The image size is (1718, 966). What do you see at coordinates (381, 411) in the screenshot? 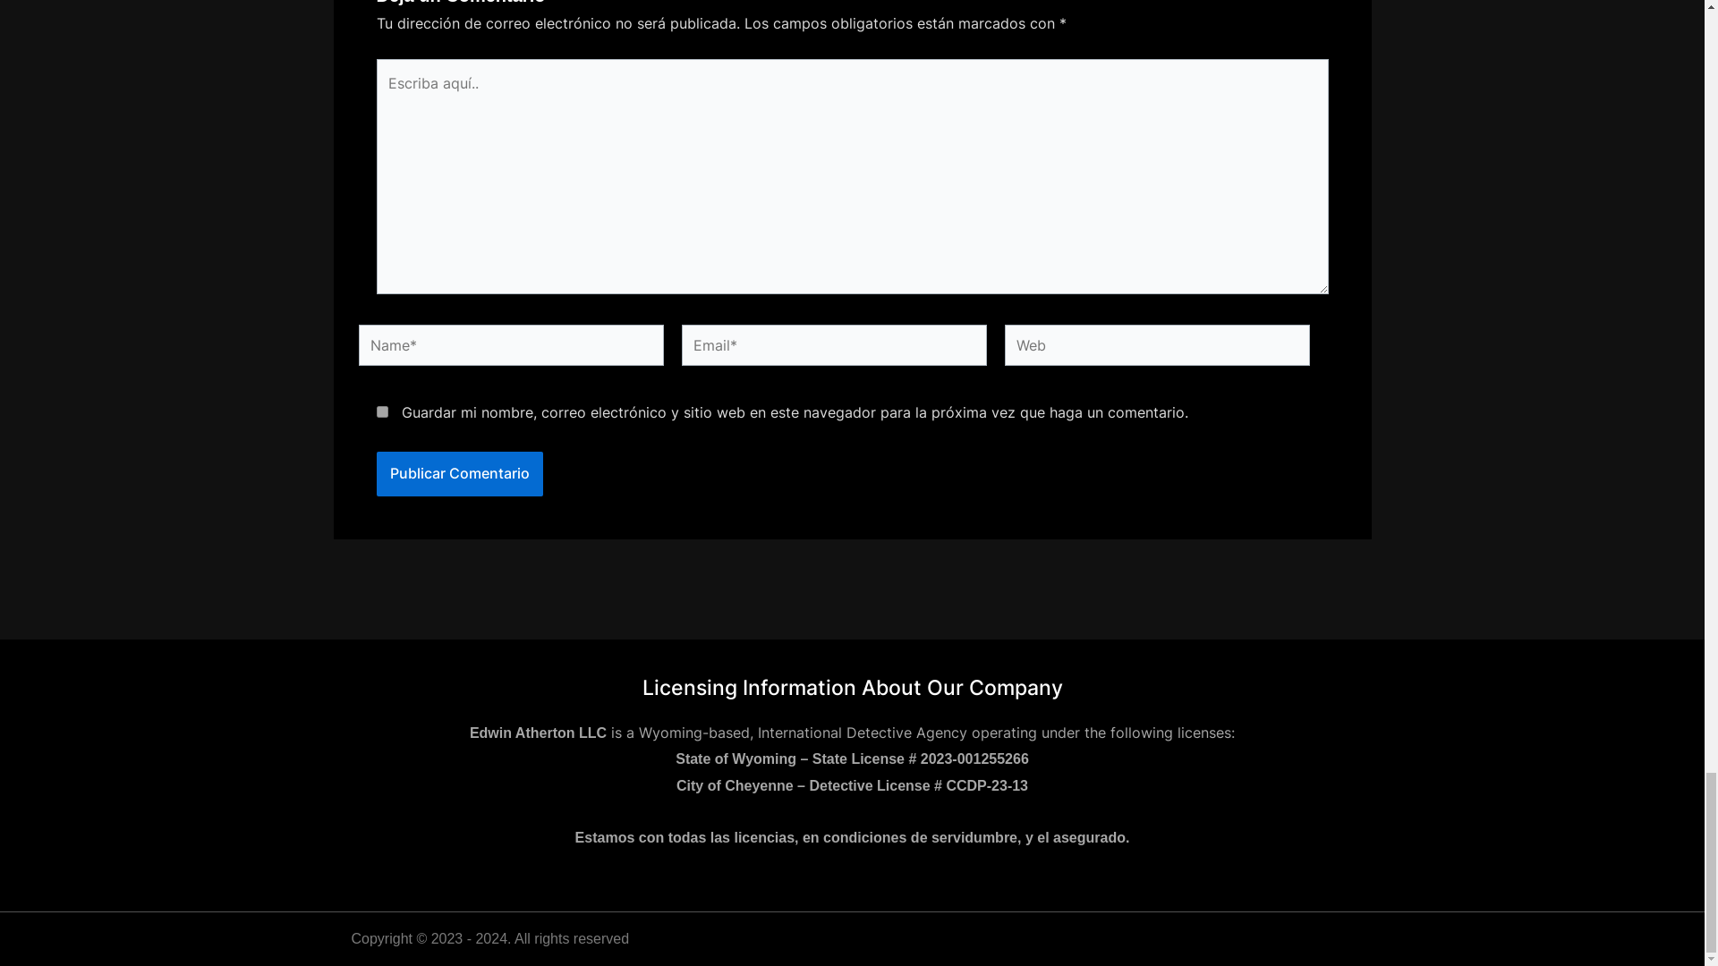
I see `yes` at bounding box center [381, 411].